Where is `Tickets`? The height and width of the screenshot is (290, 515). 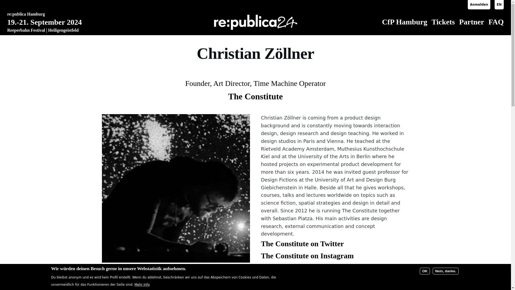
Tickets is located at coordinates (443, 22).